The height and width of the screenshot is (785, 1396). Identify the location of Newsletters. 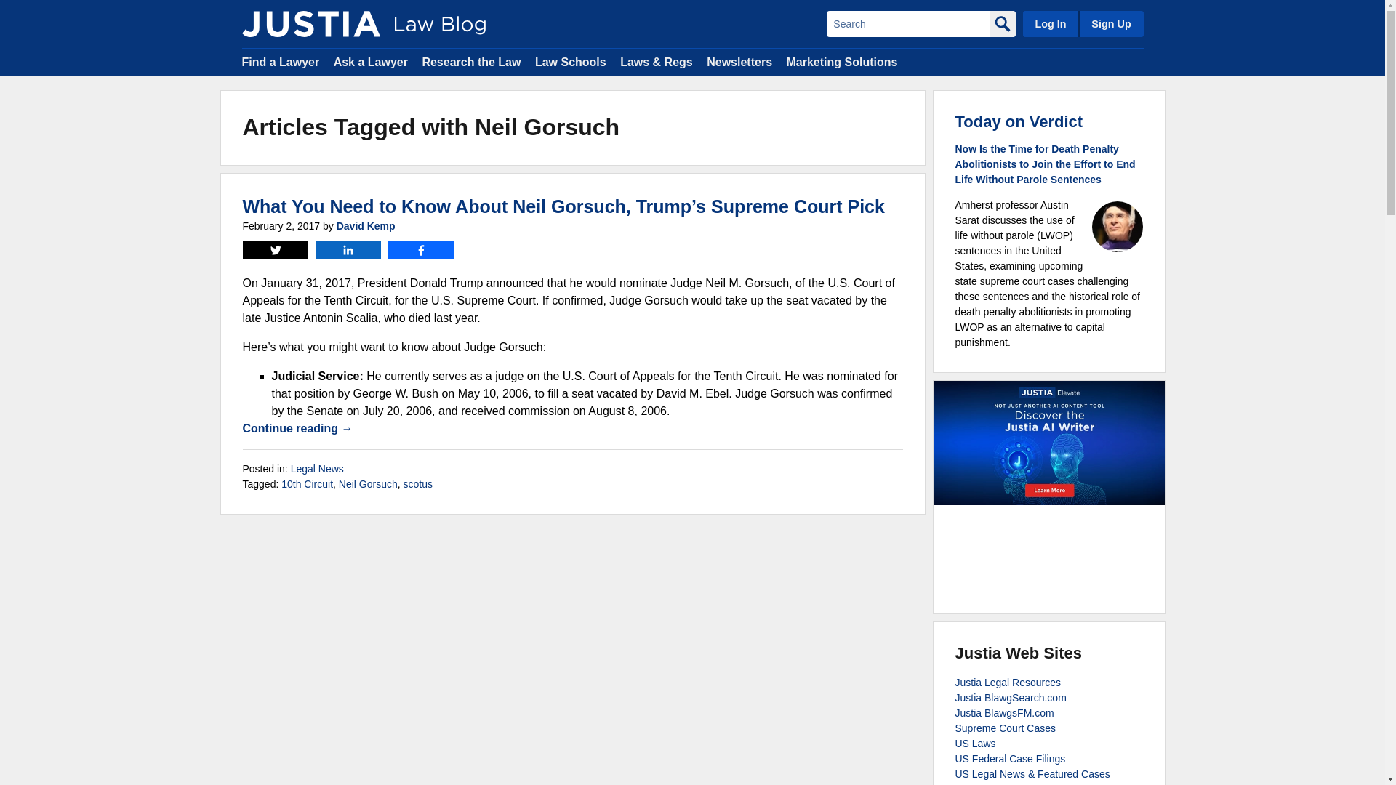
(739, 61).